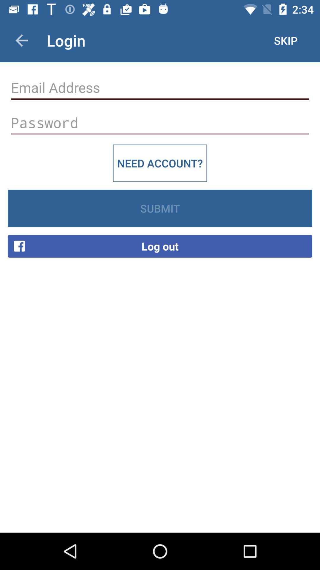 This screenshot has width=320, height=570. What do you see at coordinates (286, 40) in the screenshot?
I see `tap skip item` at bounding box center [286, 40].